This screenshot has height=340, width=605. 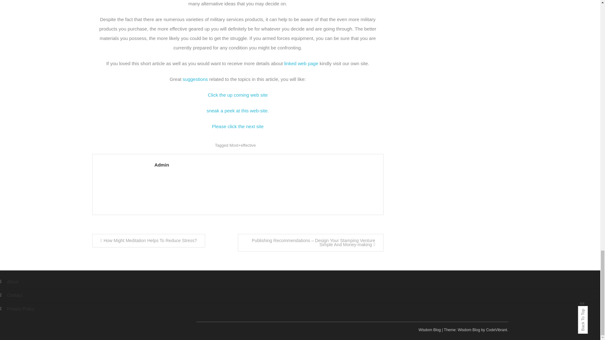 What do you see at coordinates (237, 94) in the screenshot?
I see `Click the up coming web site` at bounding box center [237, 94].